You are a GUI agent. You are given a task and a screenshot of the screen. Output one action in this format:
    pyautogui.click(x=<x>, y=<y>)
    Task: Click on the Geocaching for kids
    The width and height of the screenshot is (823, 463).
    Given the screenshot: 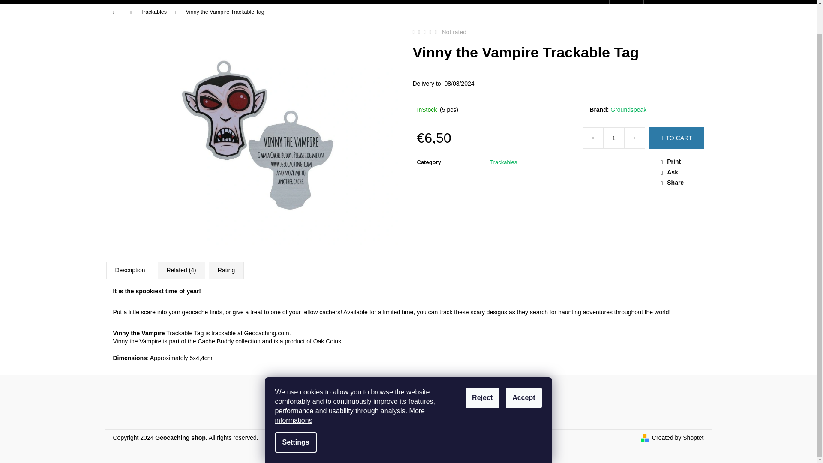 What is the action you would take?
    pyautogui.click(x=440, y=2)
    